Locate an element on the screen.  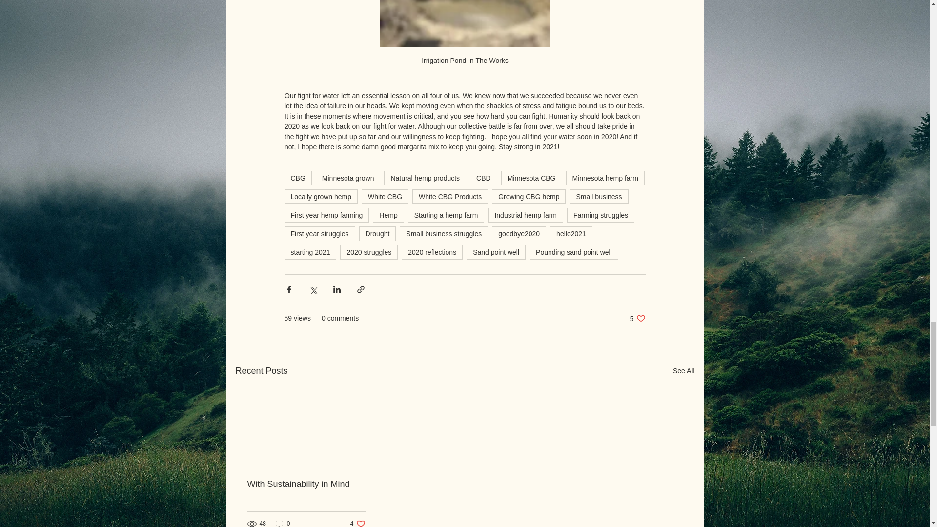
Locally grown hemp is located at coordinates (321, 196).